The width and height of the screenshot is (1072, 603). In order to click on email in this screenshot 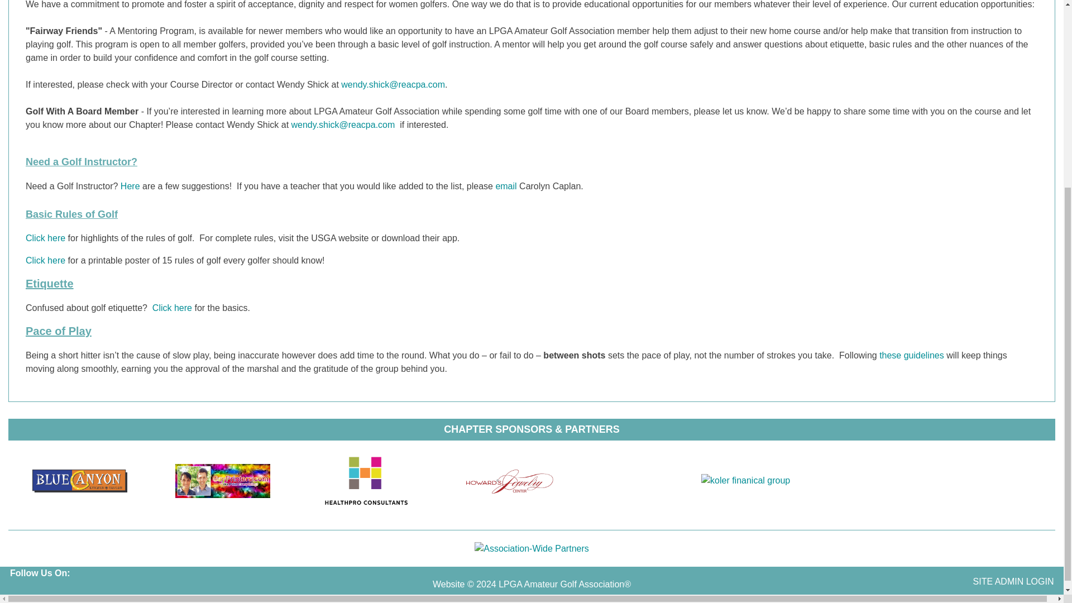, I will do `click(506, 186)`.